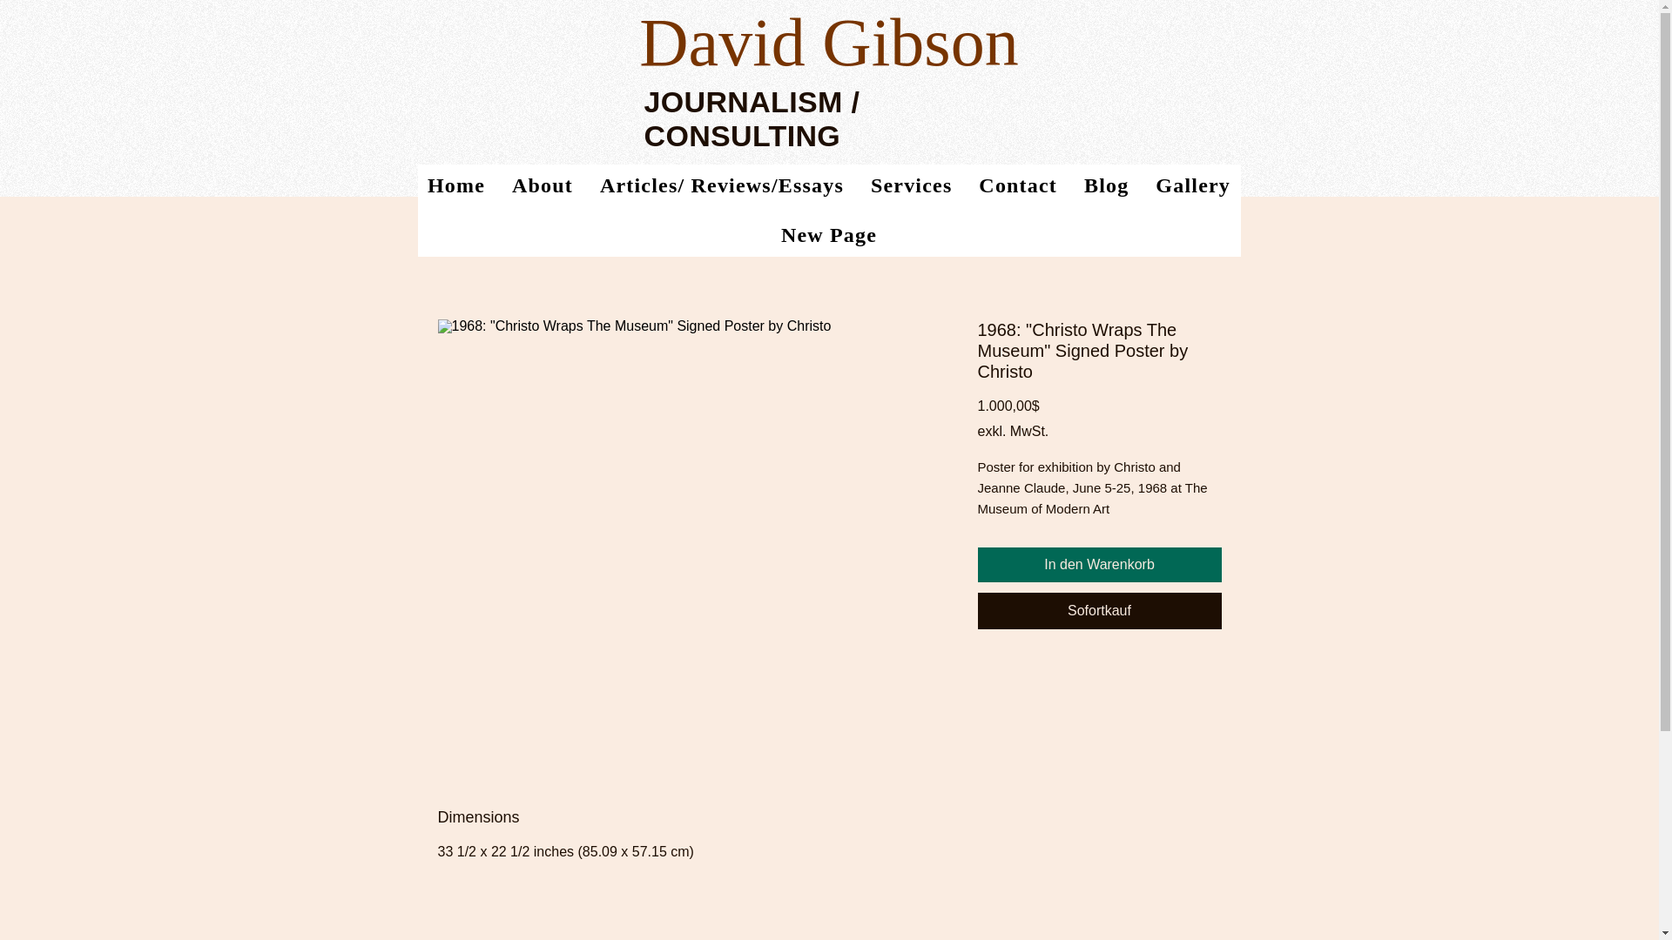  I want to click on Sofortkauf, so click(1098, 611).